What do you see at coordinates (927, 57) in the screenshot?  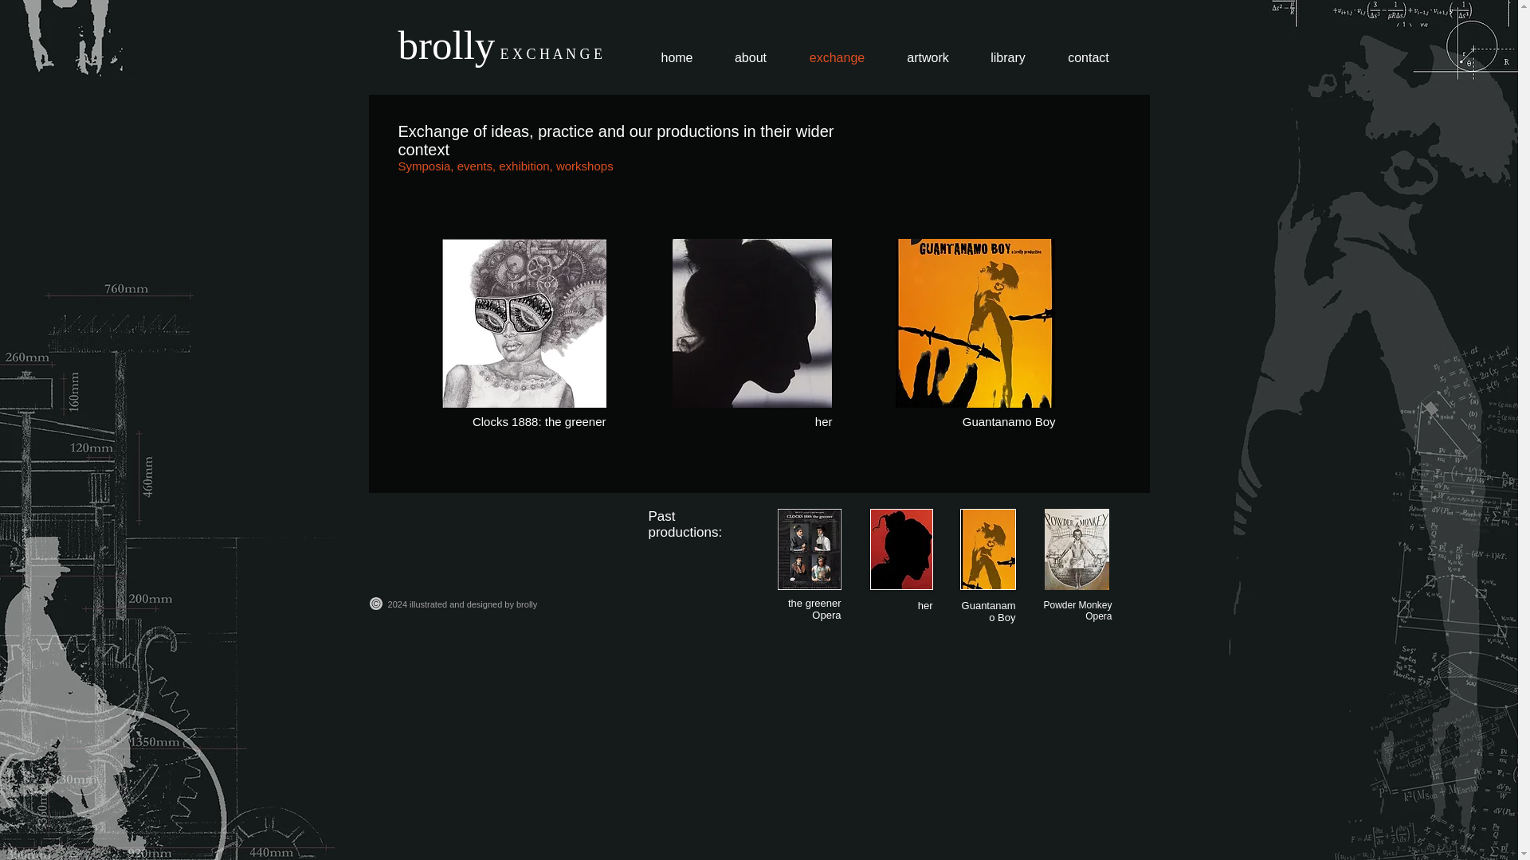 I see `artwork` at bounding box center [927, 57].